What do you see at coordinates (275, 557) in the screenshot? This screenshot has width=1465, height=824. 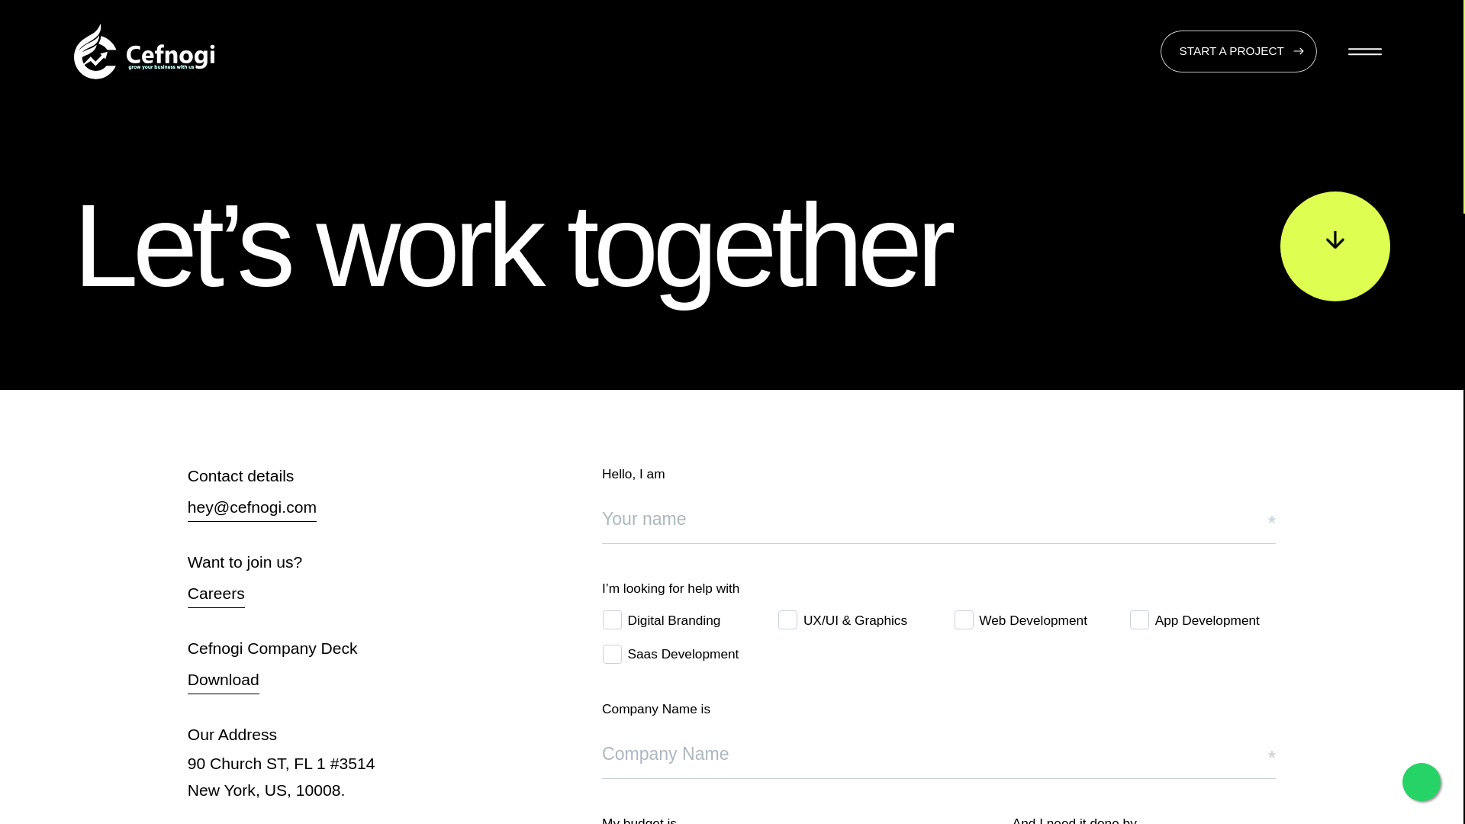 I see `Blog` at bounding box center [275, 557].